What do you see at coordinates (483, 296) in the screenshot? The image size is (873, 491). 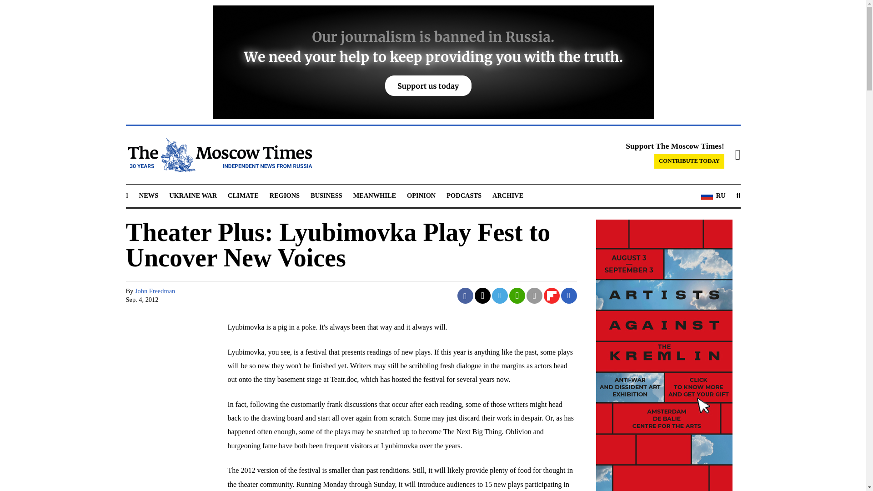 I see `Share on Twitter` at bounding box center [483, 296].